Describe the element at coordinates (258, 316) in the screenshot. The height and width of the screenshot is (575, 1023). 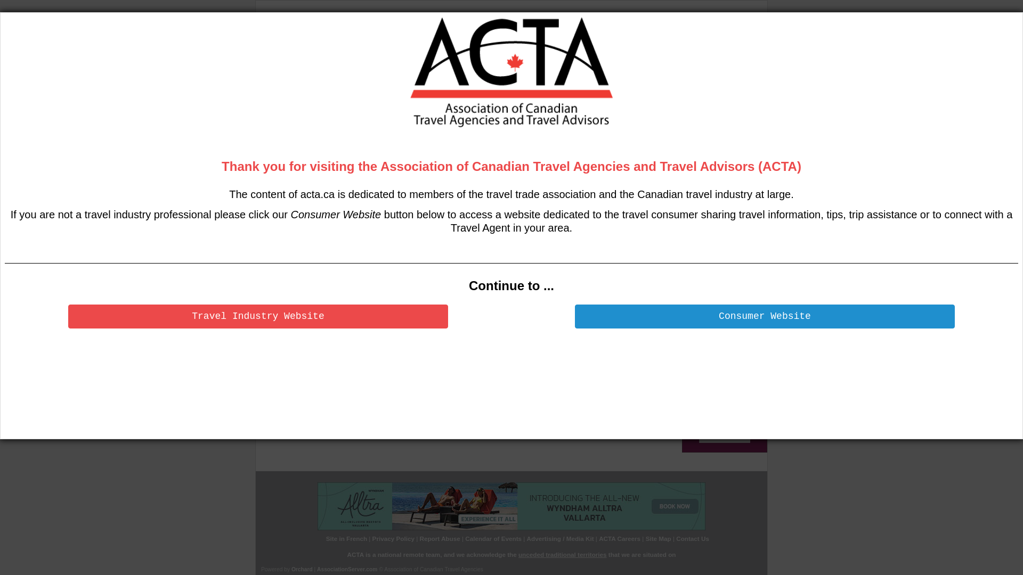
I see `Travel Industry Website` at that location.